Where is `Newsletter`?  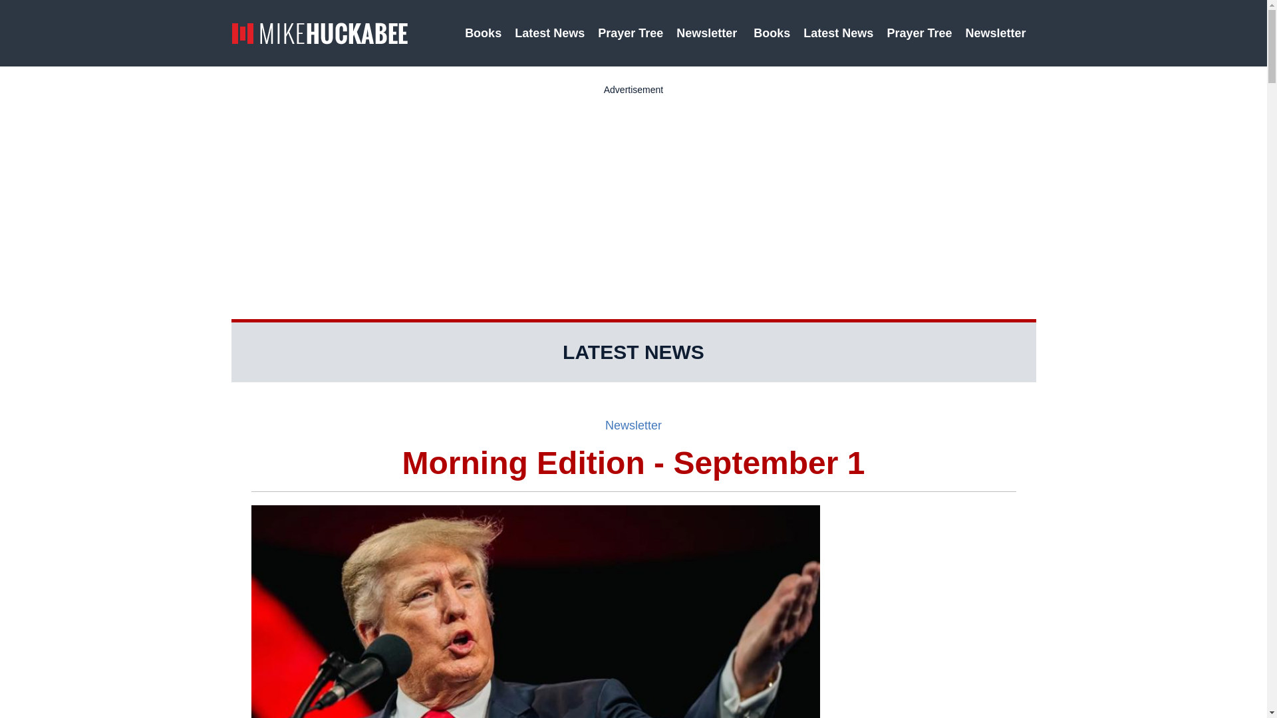 Newsletter is located at coordinates (708, 33).